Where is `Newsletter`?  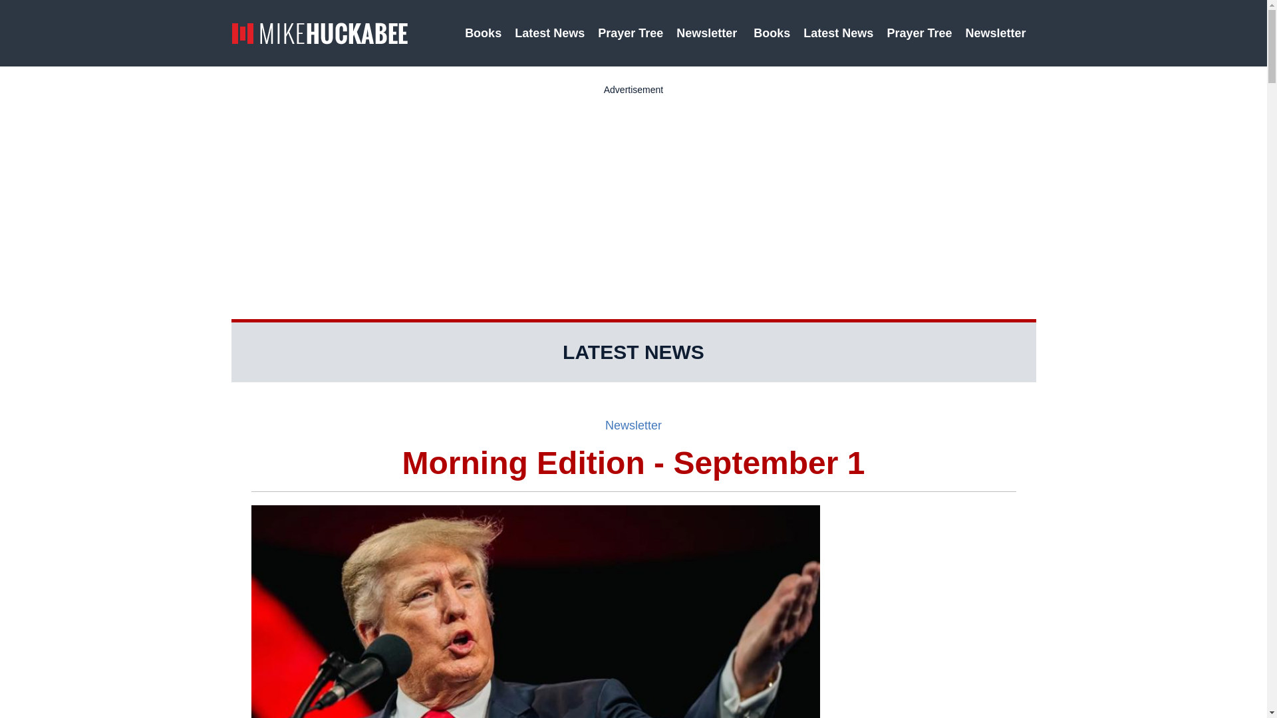 Newsletter is located at coordinates (708, 33).